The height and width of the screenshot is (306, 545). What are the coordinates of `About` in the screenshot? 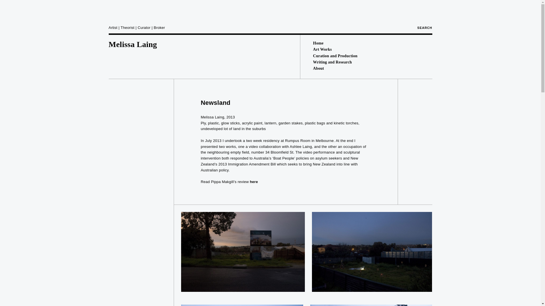 It's located at (318, 69).